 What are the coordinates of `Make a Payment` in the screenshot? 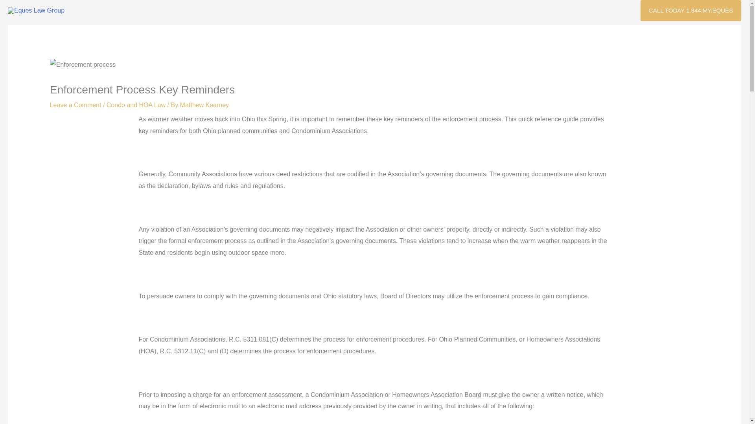 It's located at (617, 35).